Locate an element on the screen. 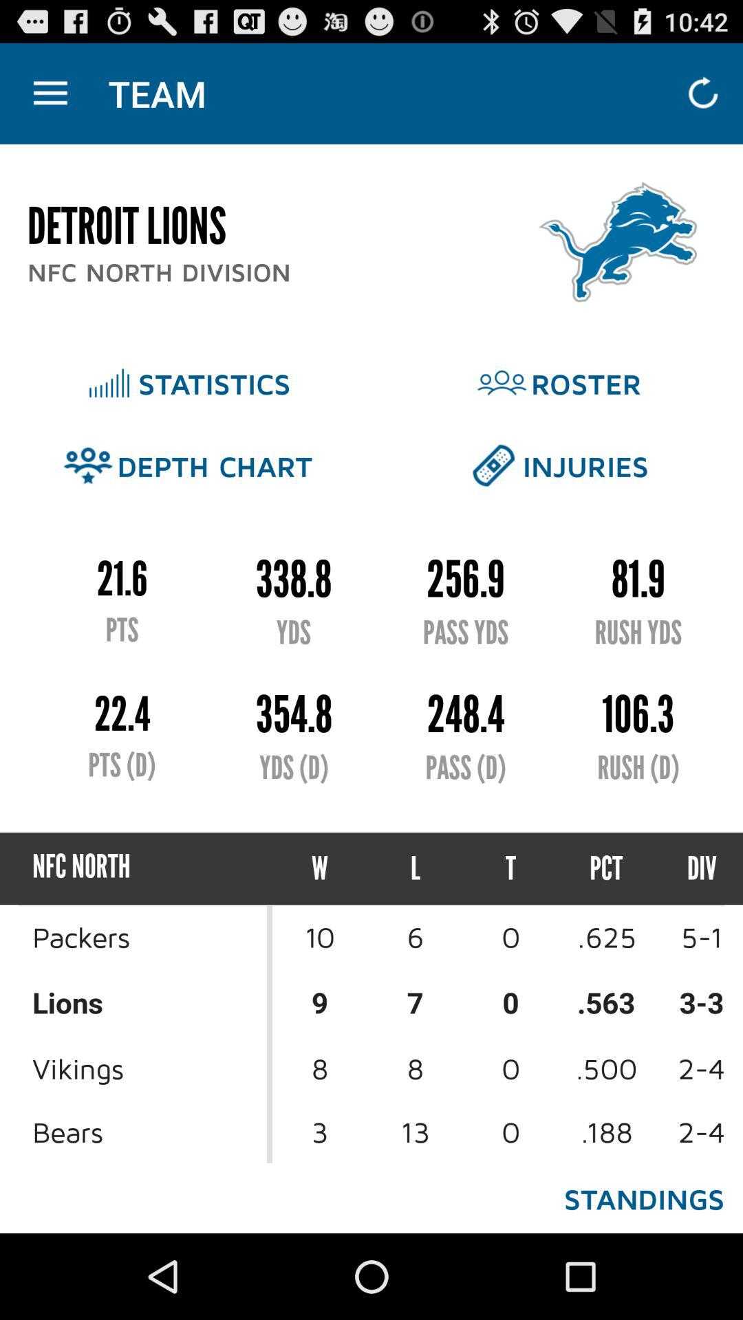 Image resolution: width=743 pixels, height=1320 pixels. launch the item next to l icon is located at coordinates (510, 869).